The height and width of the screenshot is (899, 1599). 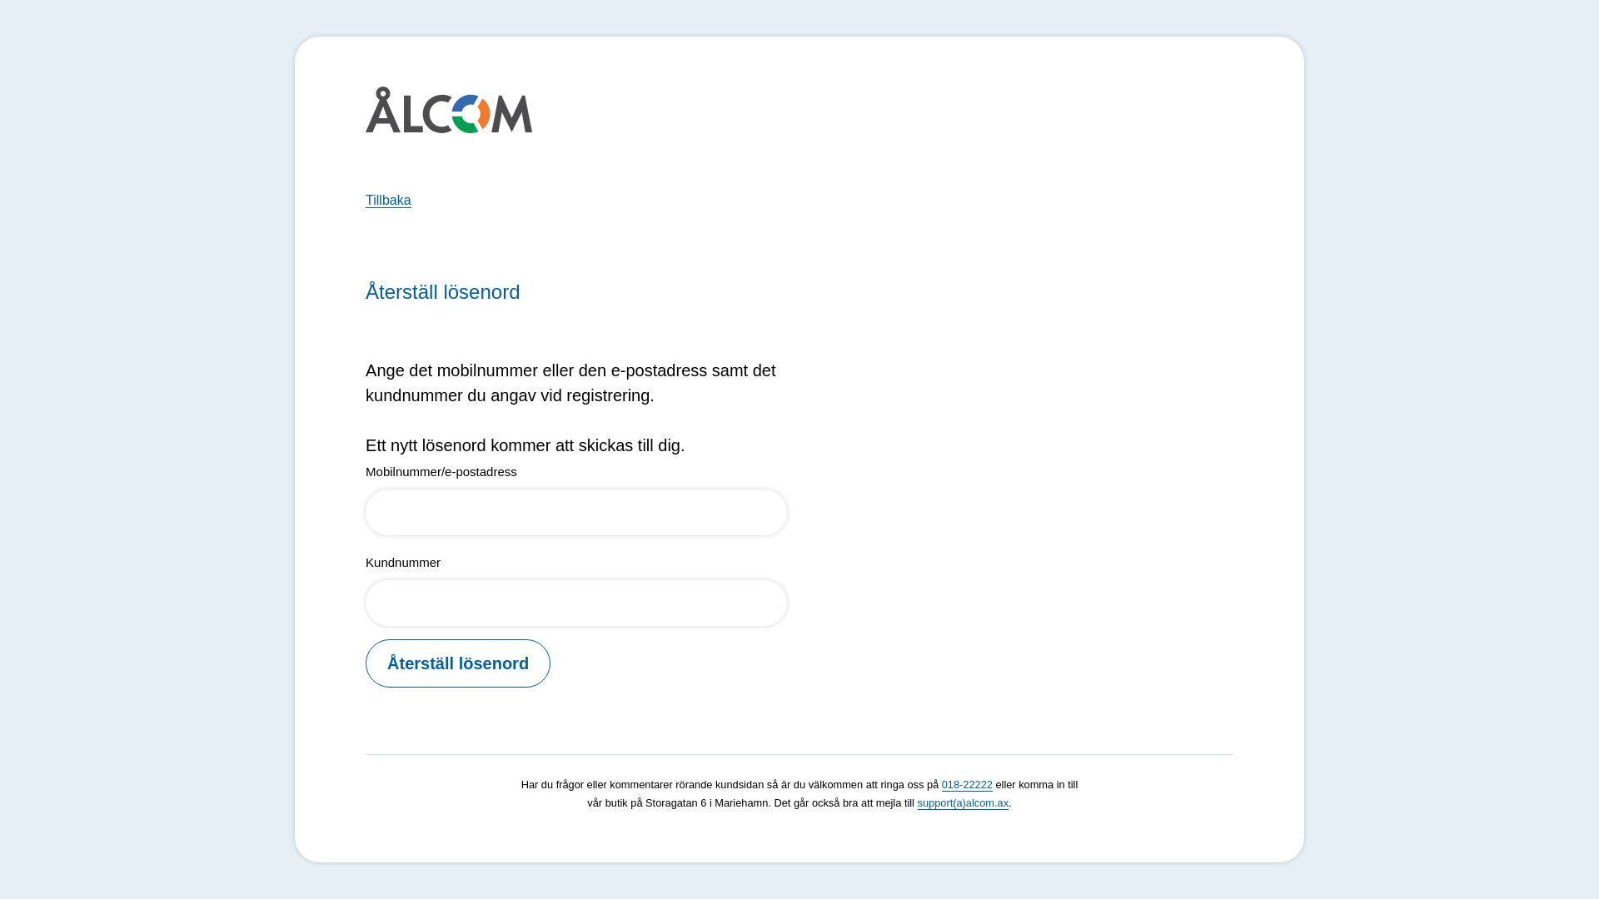 What do you see at coordinates (968, 785) in the screenshot?
I see `018-22222` at bounding box center [968, 785].